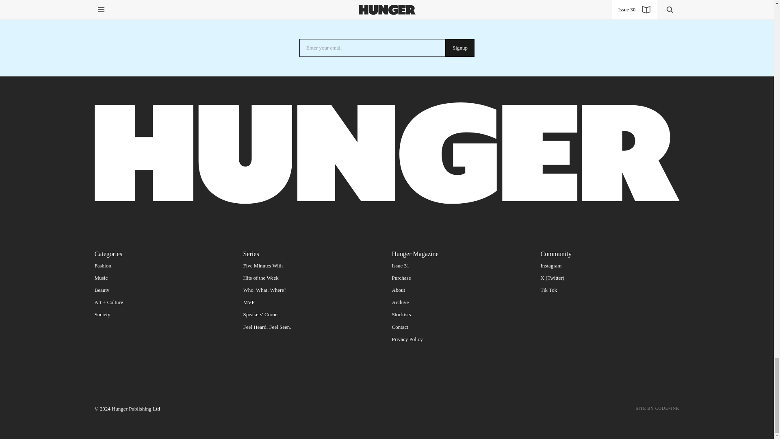  What do you see at coordinates (264, 290) in the screenshot?
I see `Who. What. Where?` at bounding box center [264, 290].